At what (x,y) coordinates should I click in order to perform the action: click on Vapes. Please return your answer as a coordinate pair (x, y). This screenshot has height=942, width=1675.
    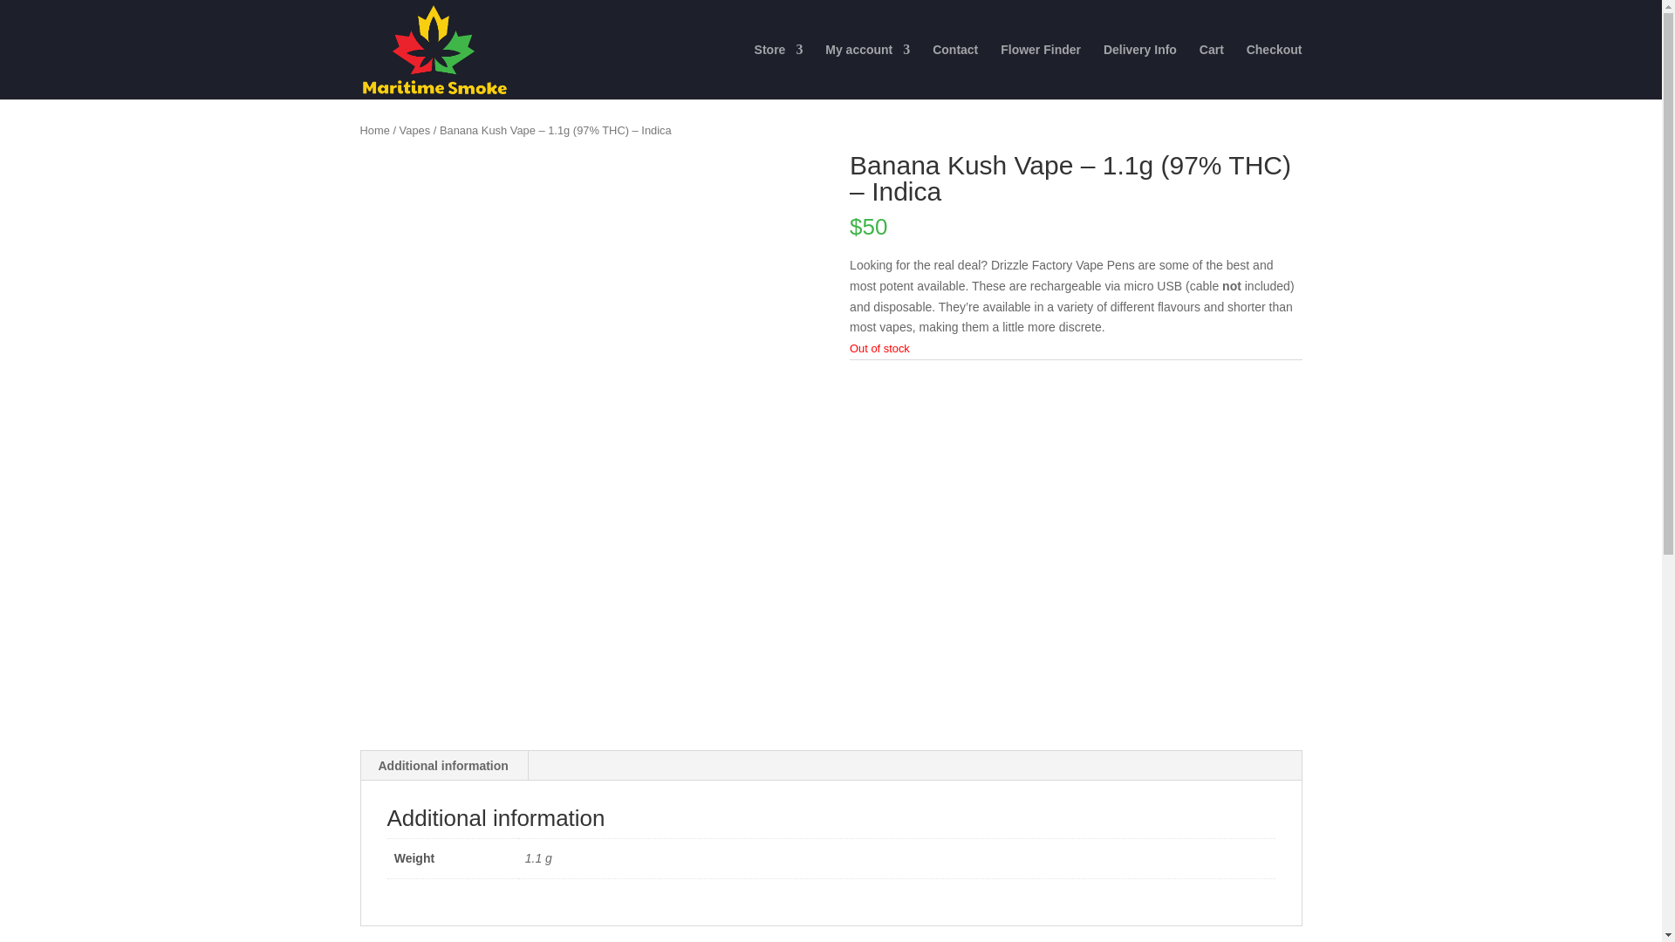
    Looking at the image, I should click on (415, 129).